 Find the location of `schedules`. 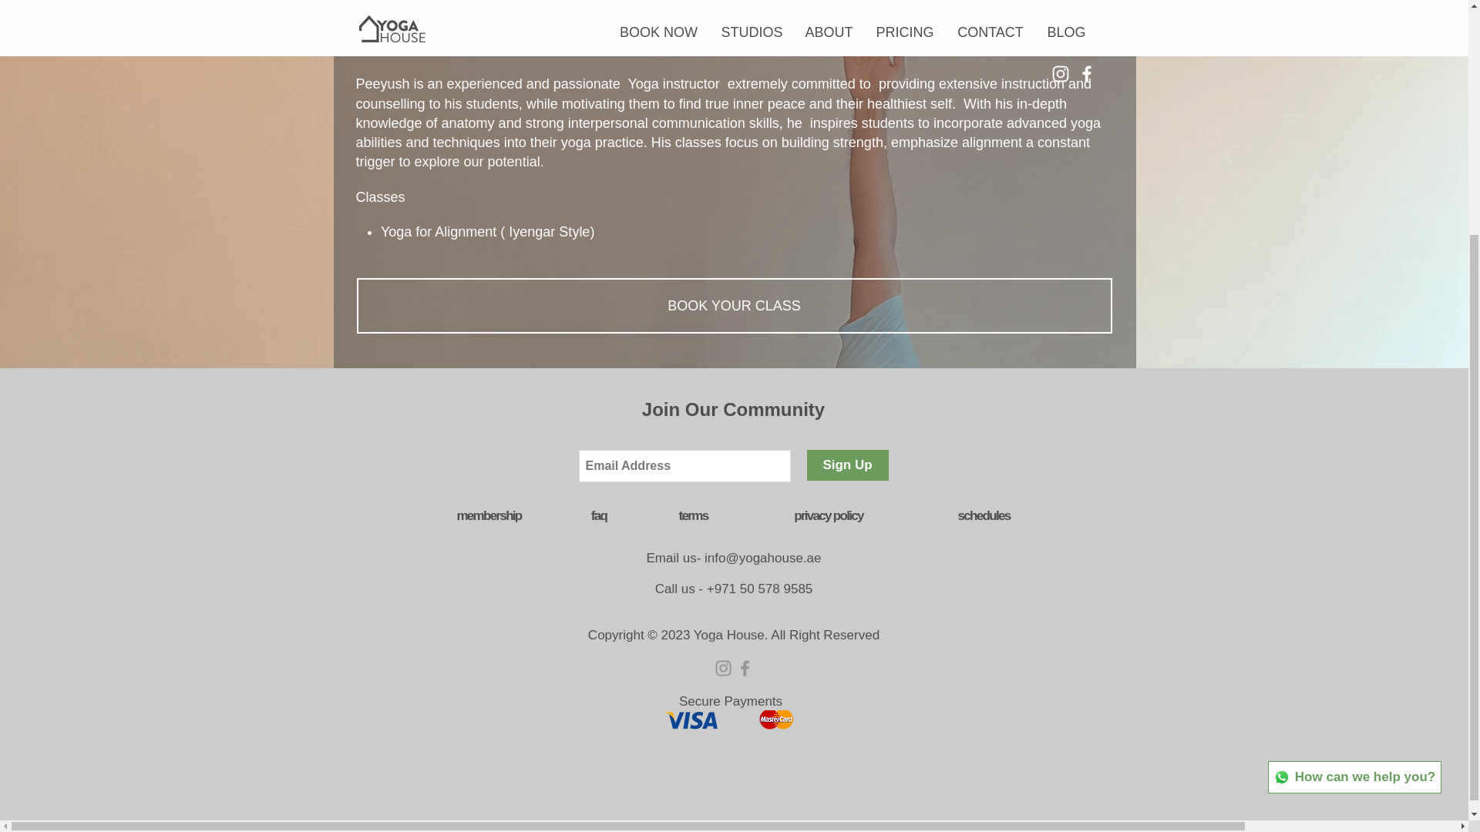

schedules is located at coordinates (984, 515).